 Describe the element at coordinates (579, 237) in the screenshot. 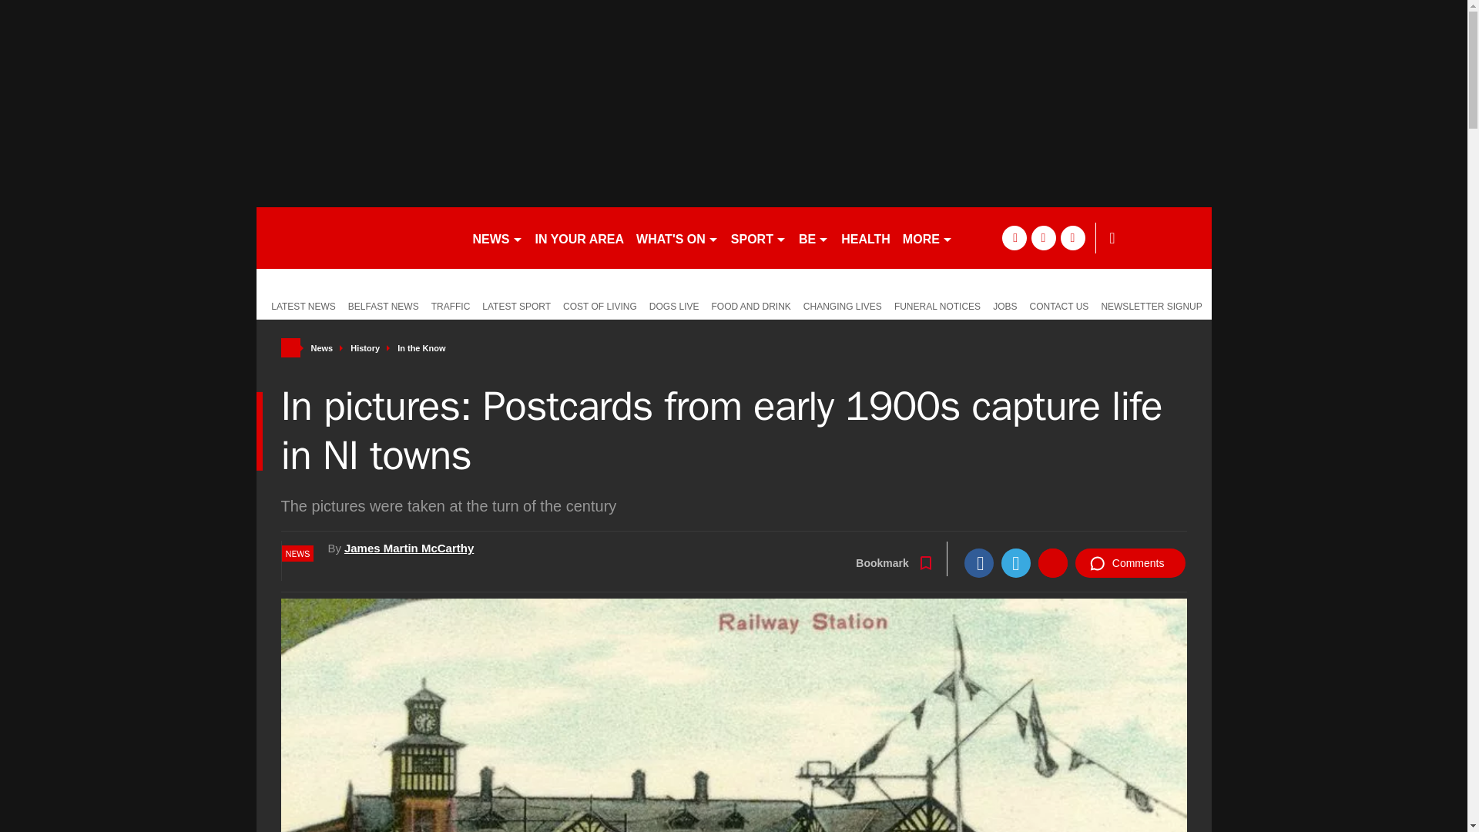

I see `IN YOUR AREA` at that location.